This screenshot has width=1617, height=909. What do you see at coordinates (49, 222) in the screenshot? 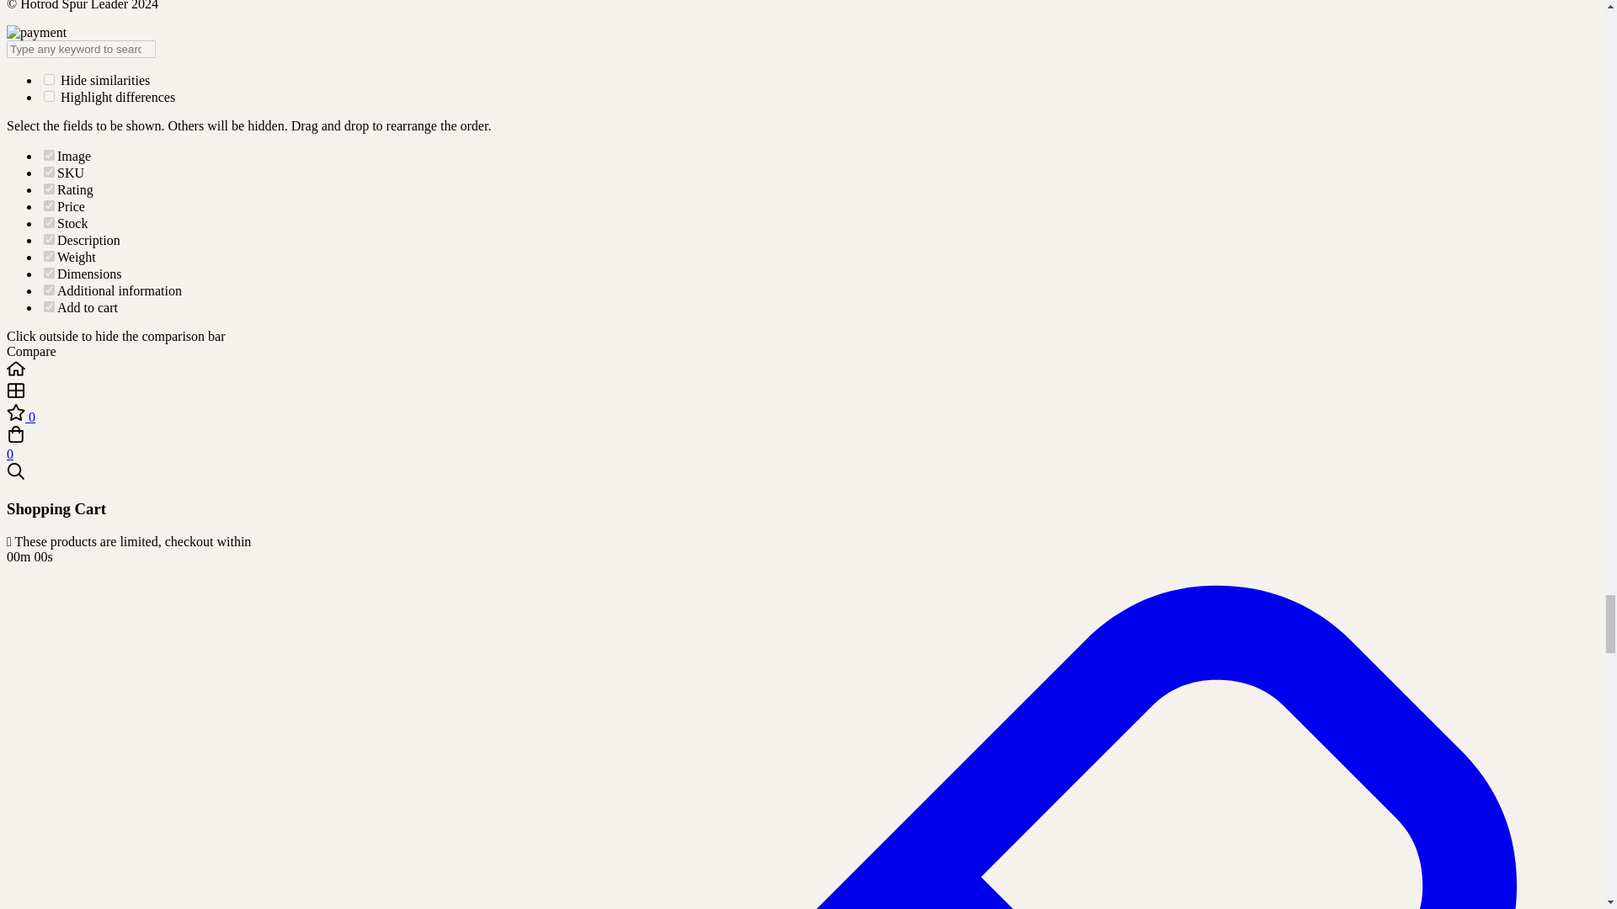
I see `bqna` at bounding box center [49, 222].